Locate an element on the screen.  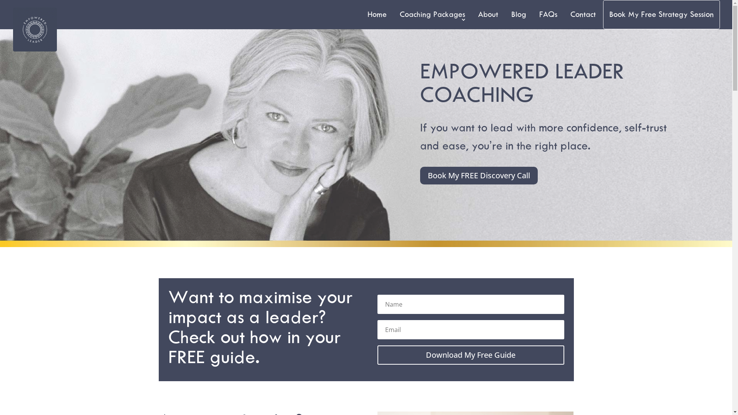
Coaching Packages is located at coordinates (432, 15).